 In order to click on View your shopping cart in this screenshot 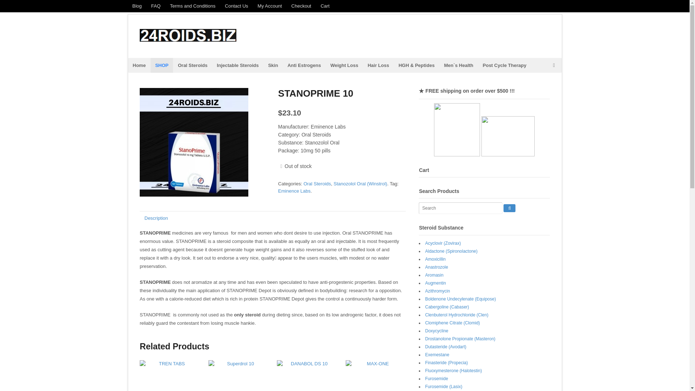, I will do `click(554, 65)`.